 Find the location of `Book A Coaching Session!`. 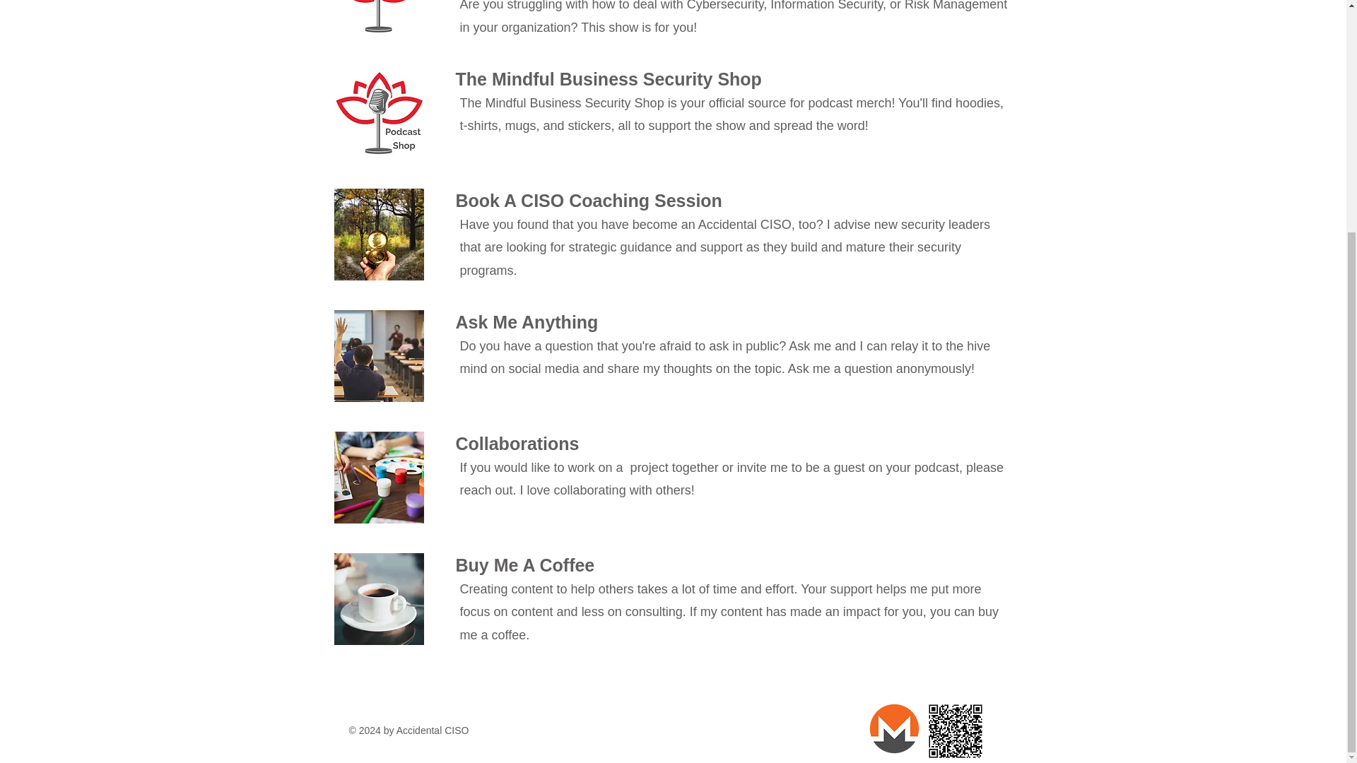

Book A Coaching Session! is located at coordinates (379, 235).